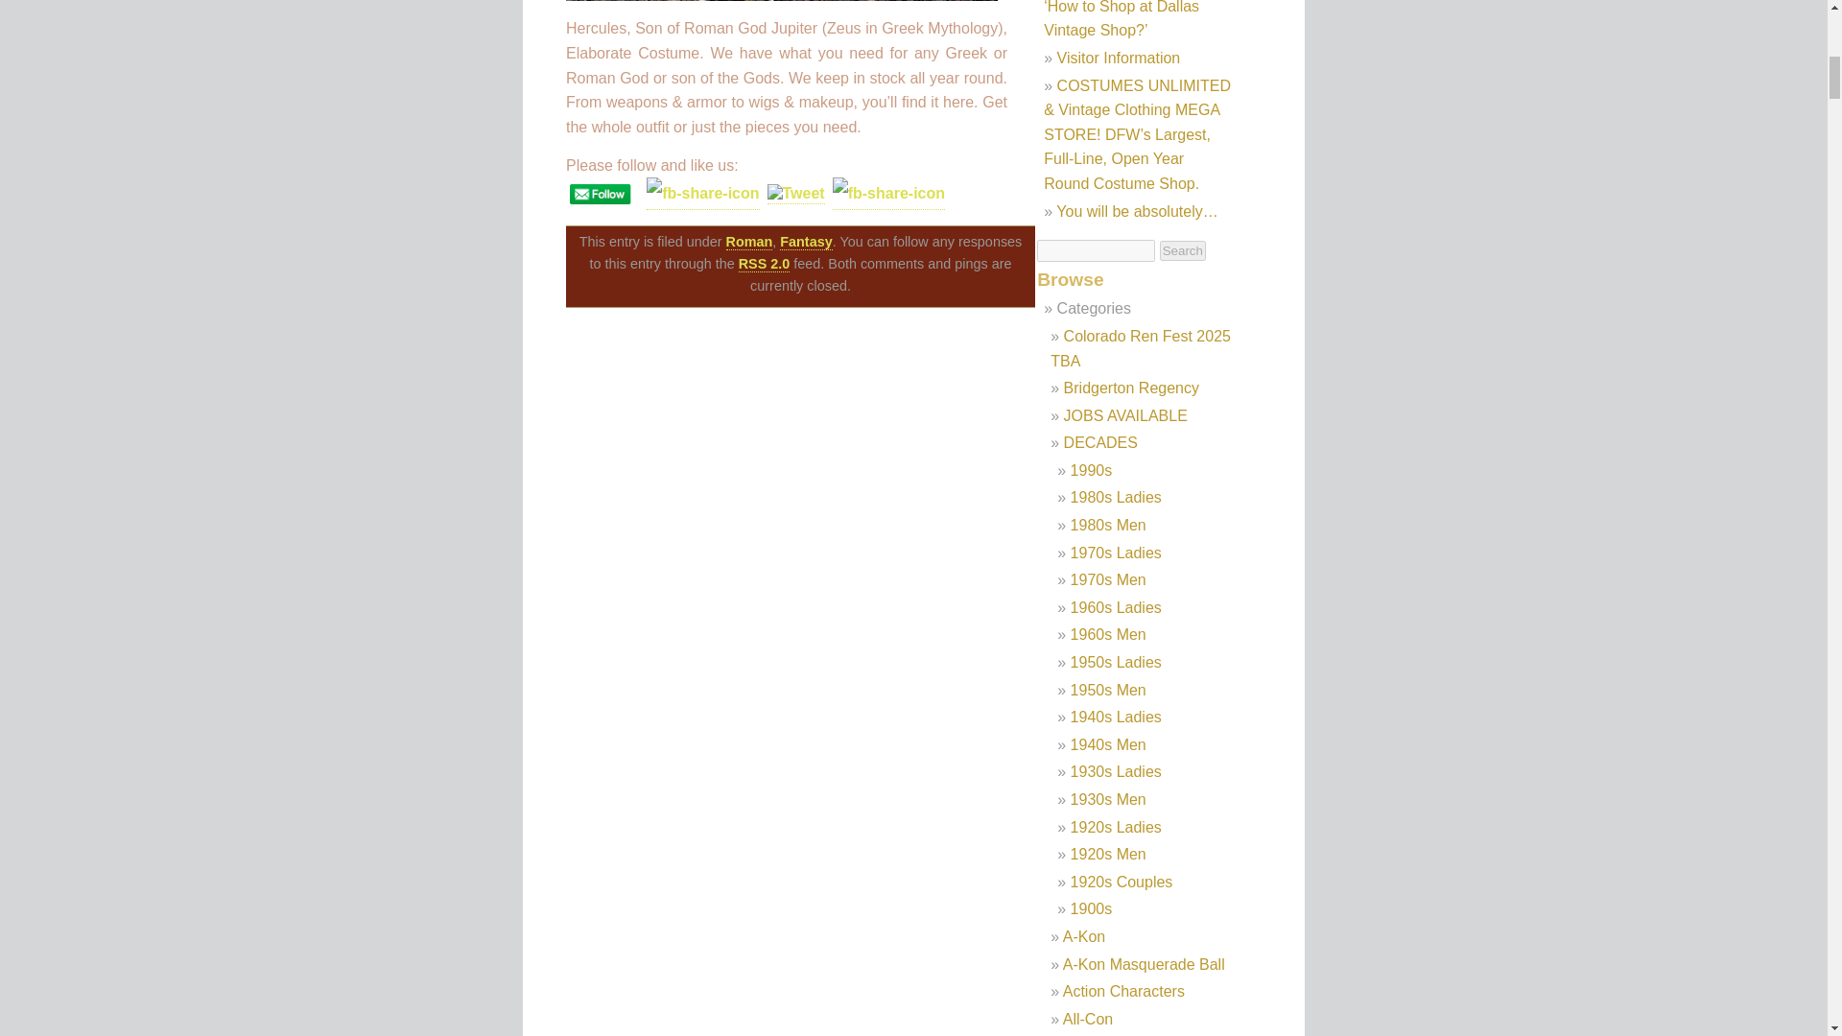  What do you see at coordinates (764, 264) in the screenshot?
I see `RSS 2.0` at bounding box center [764, 264].